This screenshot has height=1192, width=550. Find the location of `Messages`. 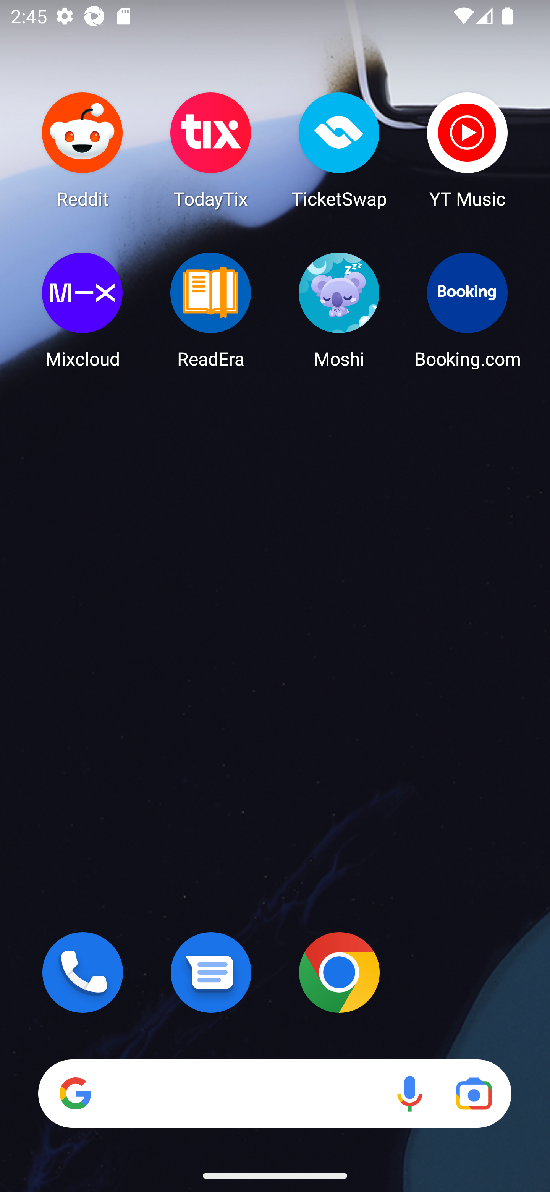

Messages is located at coordinates (211, 972).